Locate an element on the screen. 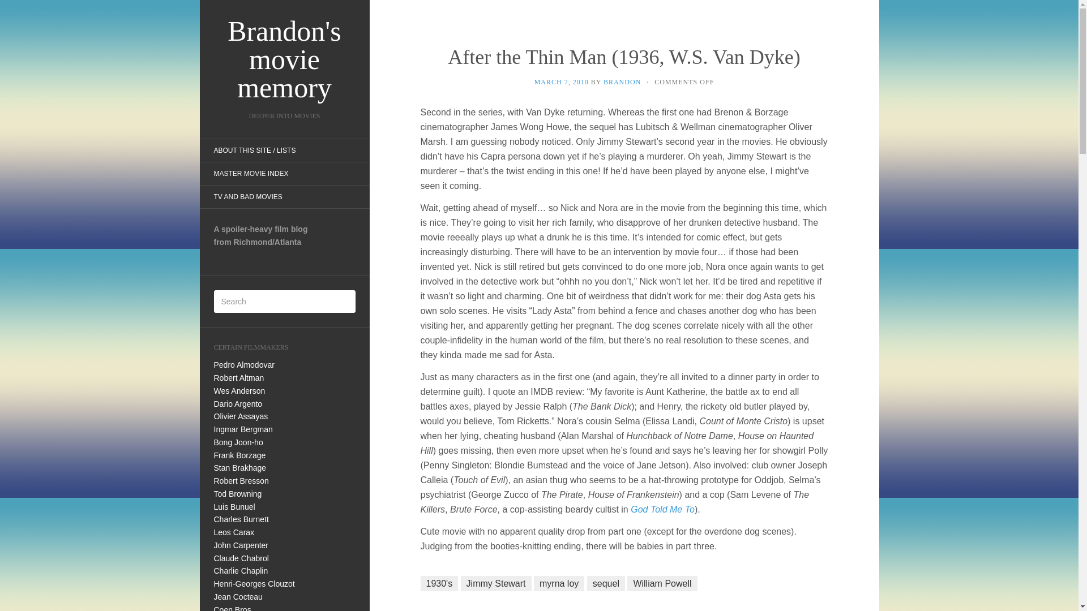  Bong Joon-ho is located at coordinates (238, 442).